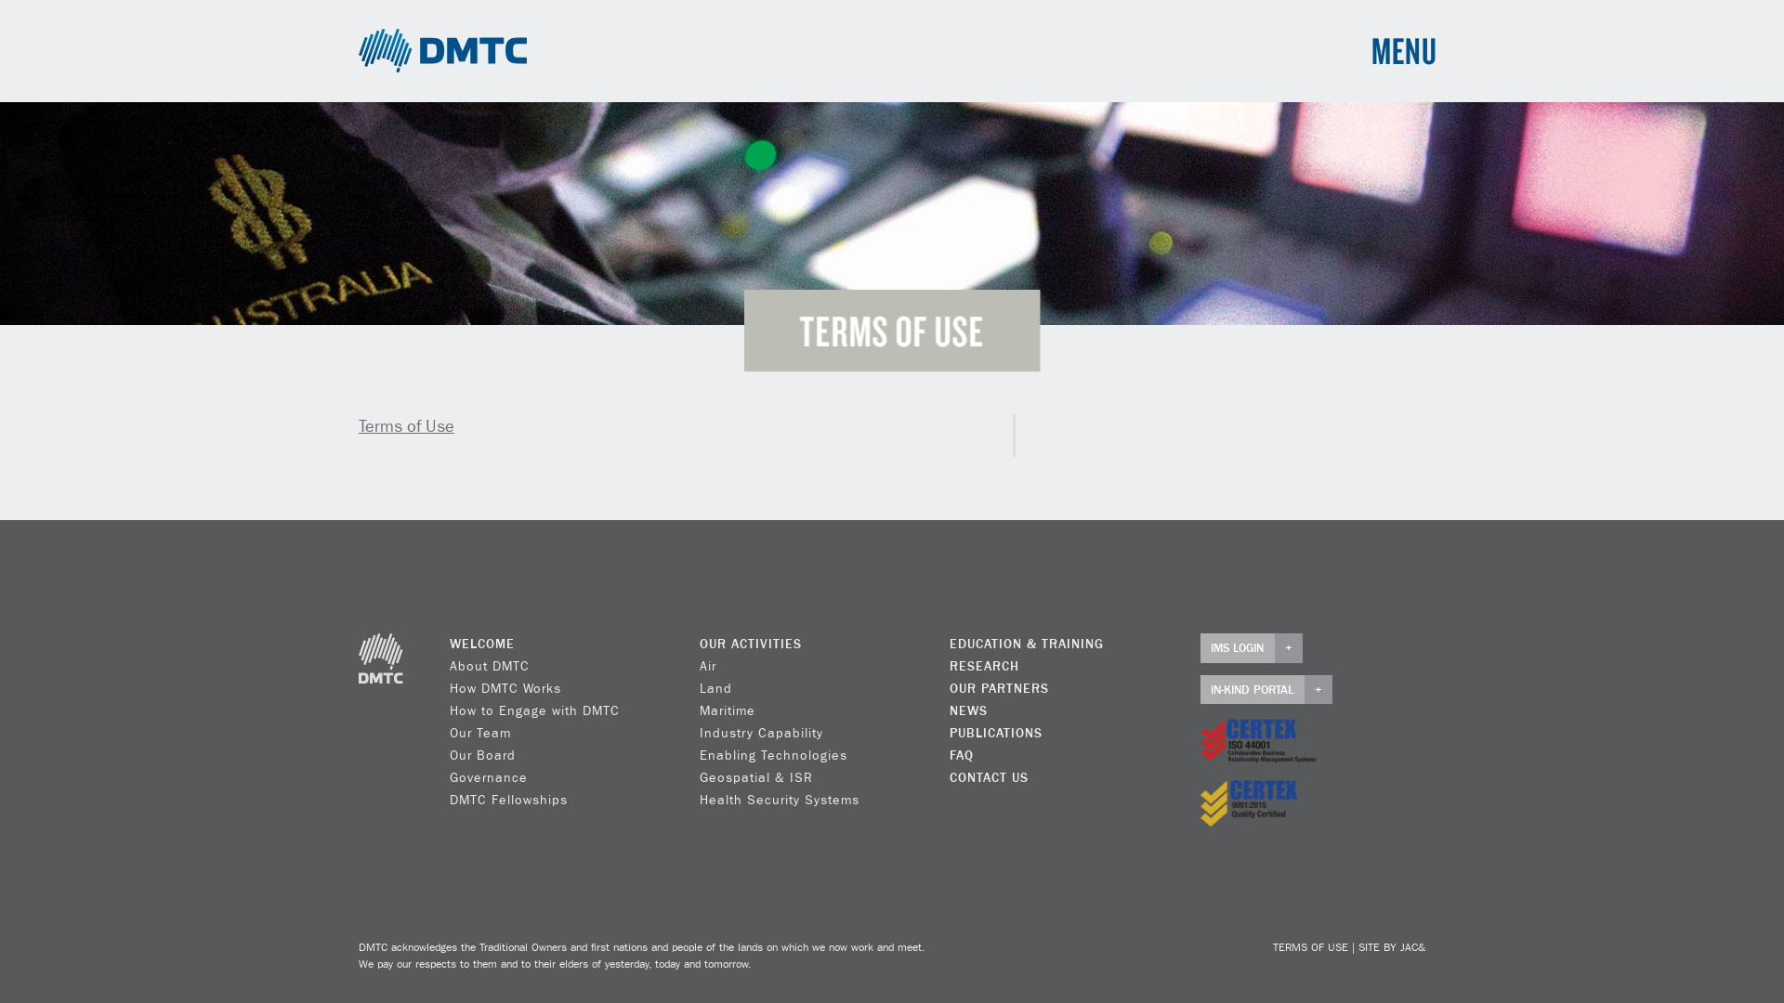 Image resolution: width=1784 pixels, height=1003 pixels. I want to click on Certex, so click(1258, 742).